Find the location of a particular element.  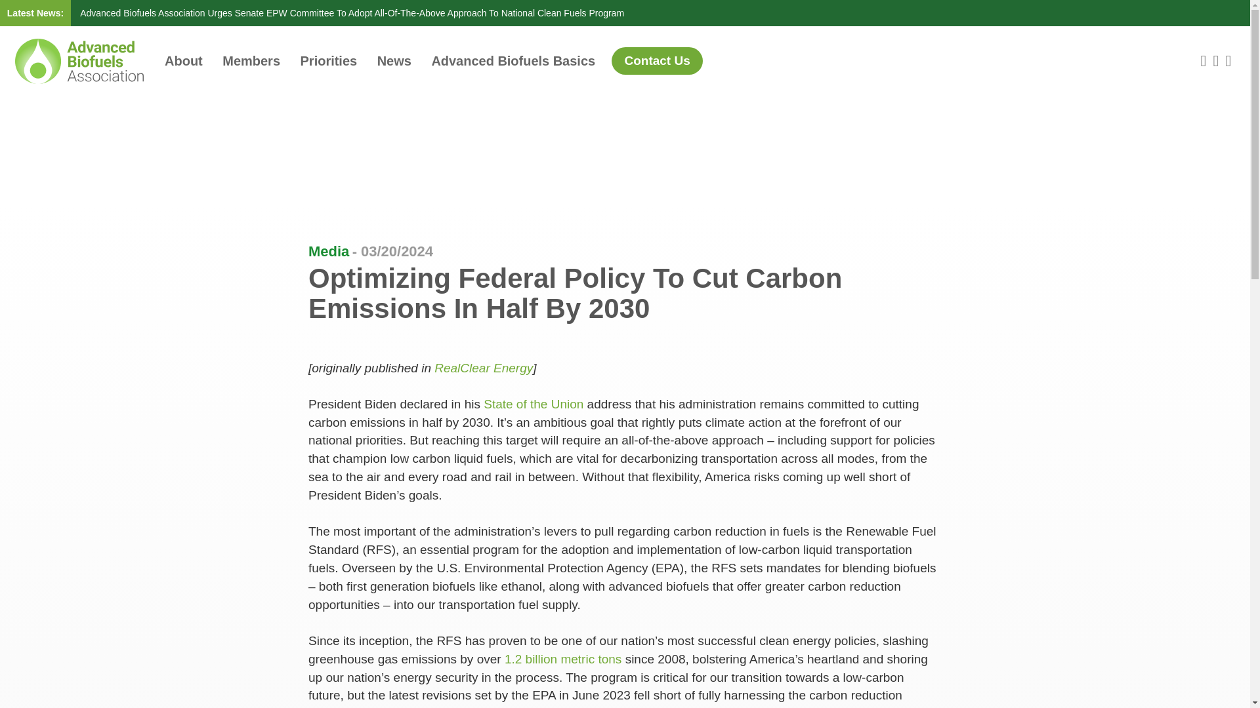

Contact Us is located at coordinates (657, 61).